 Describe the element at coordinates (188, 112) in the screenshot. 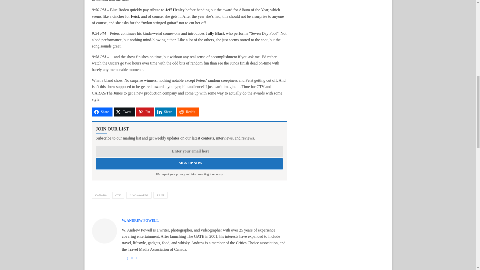

I see `Reddit` at that location.